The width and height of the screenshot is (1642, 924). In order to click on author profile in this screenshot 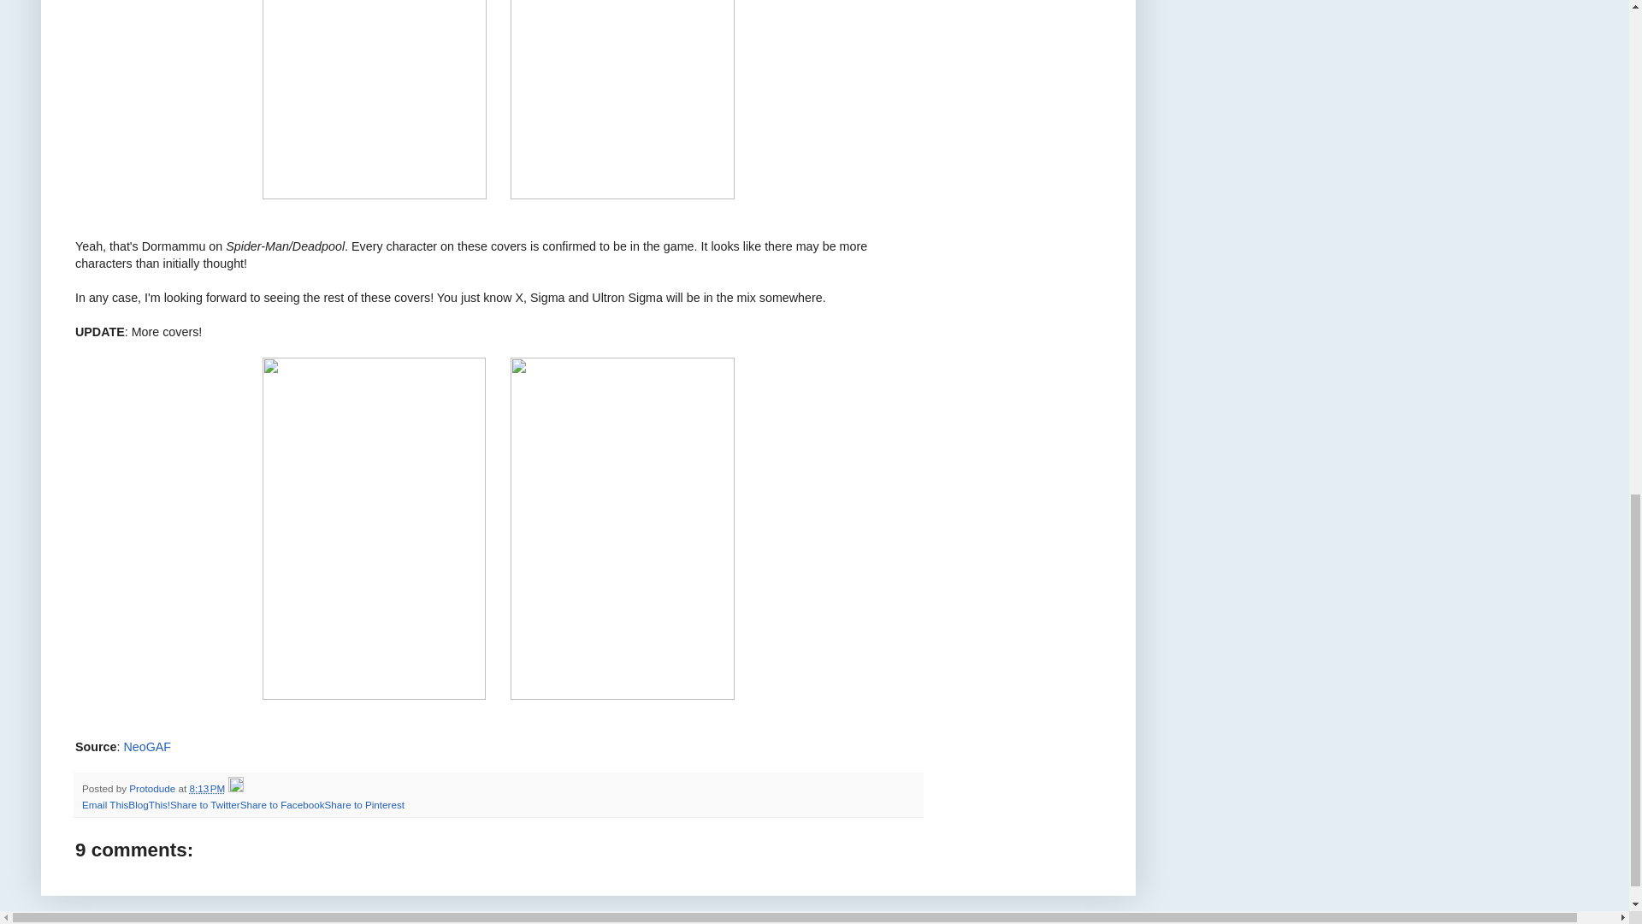, I will do `click(153, 787)`.